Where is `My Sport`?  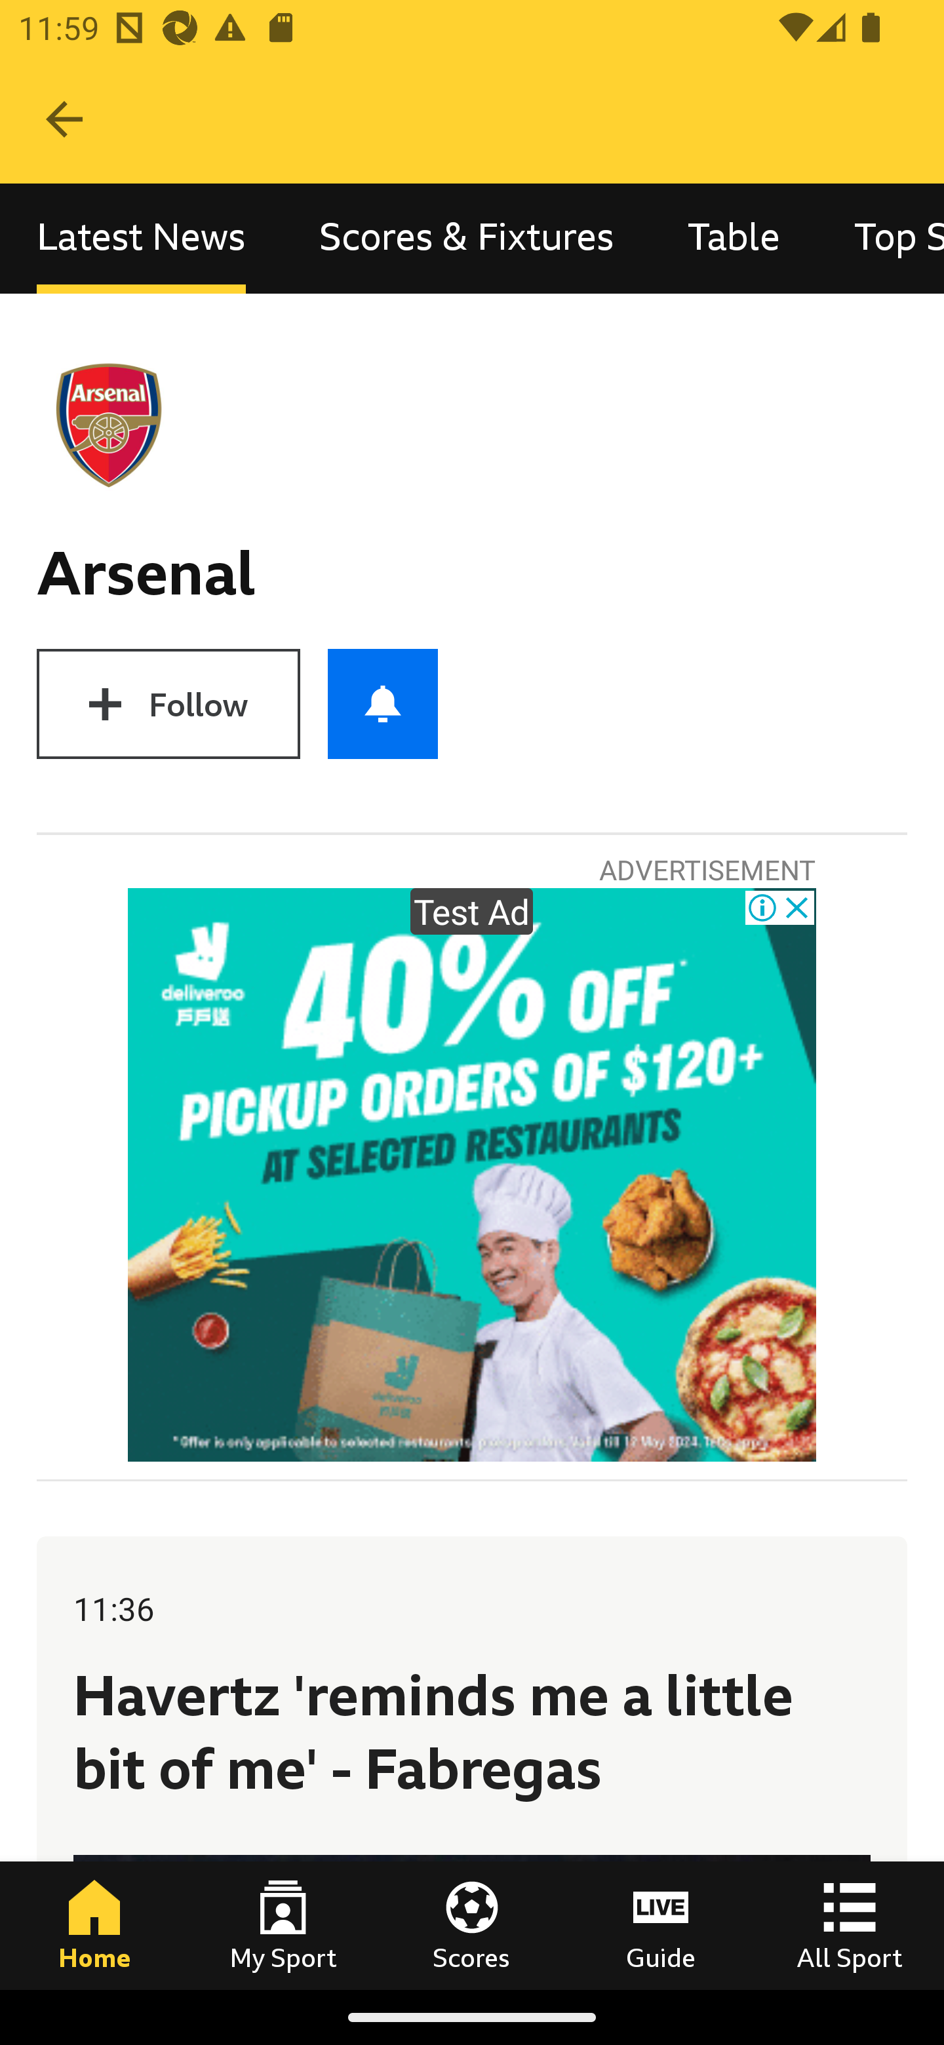 My Sport is located at coordinates (283, 1925).